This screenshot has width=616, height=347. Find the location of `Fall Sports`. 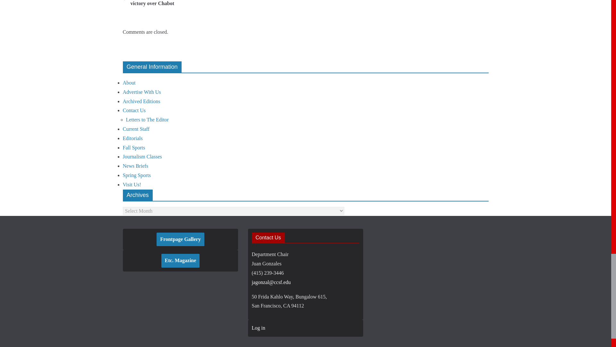

Fall Sports is located at coordinates (133, 147).